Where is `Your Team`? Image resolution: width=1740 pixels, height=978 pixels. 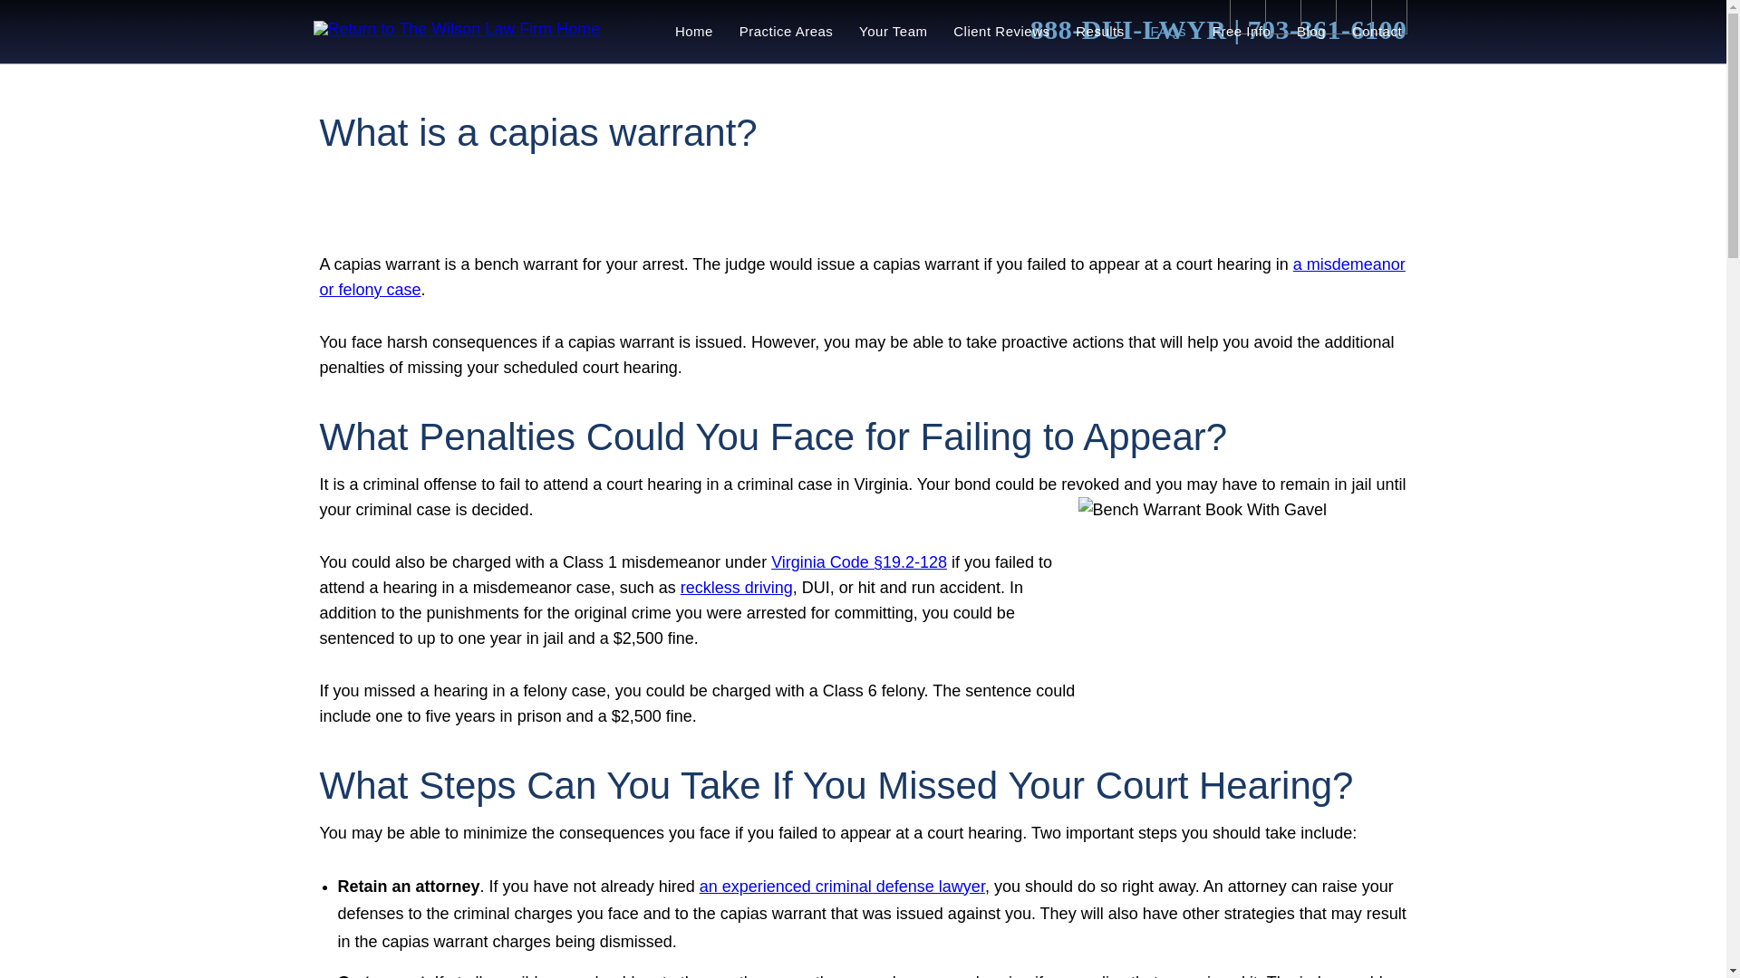 Your Team is located at coordinates (894, 33).